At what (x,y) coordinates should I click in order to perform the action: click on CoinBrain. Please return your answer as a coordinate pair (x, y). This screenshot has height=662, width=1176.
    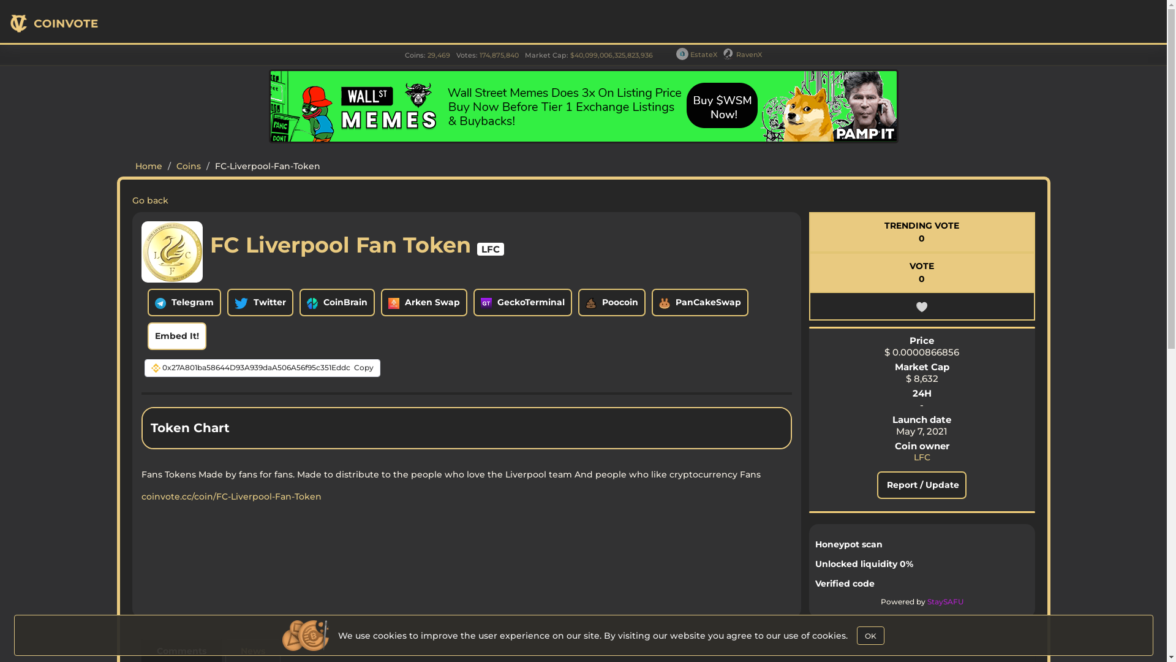
    Looking at the image, I should click on (337, 303).